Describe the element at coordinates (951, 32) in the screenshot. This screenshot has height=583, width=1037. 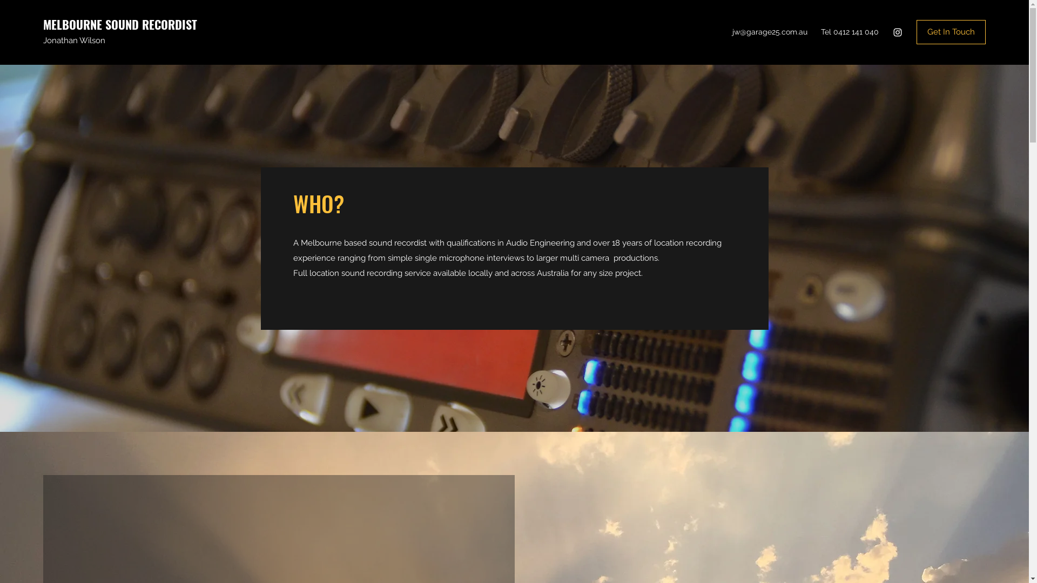
I see `Get In Touch` at that location.